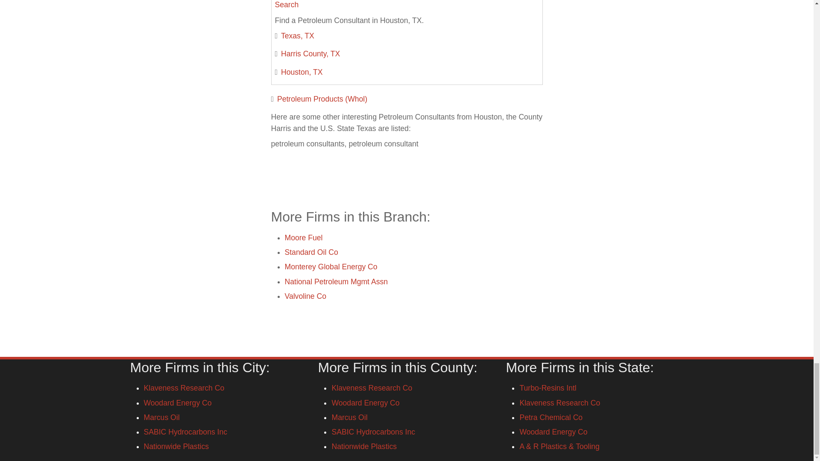 The width and height of the screenshot is (820, 461). I want to click on Harris County, TX, so click(310, 54).